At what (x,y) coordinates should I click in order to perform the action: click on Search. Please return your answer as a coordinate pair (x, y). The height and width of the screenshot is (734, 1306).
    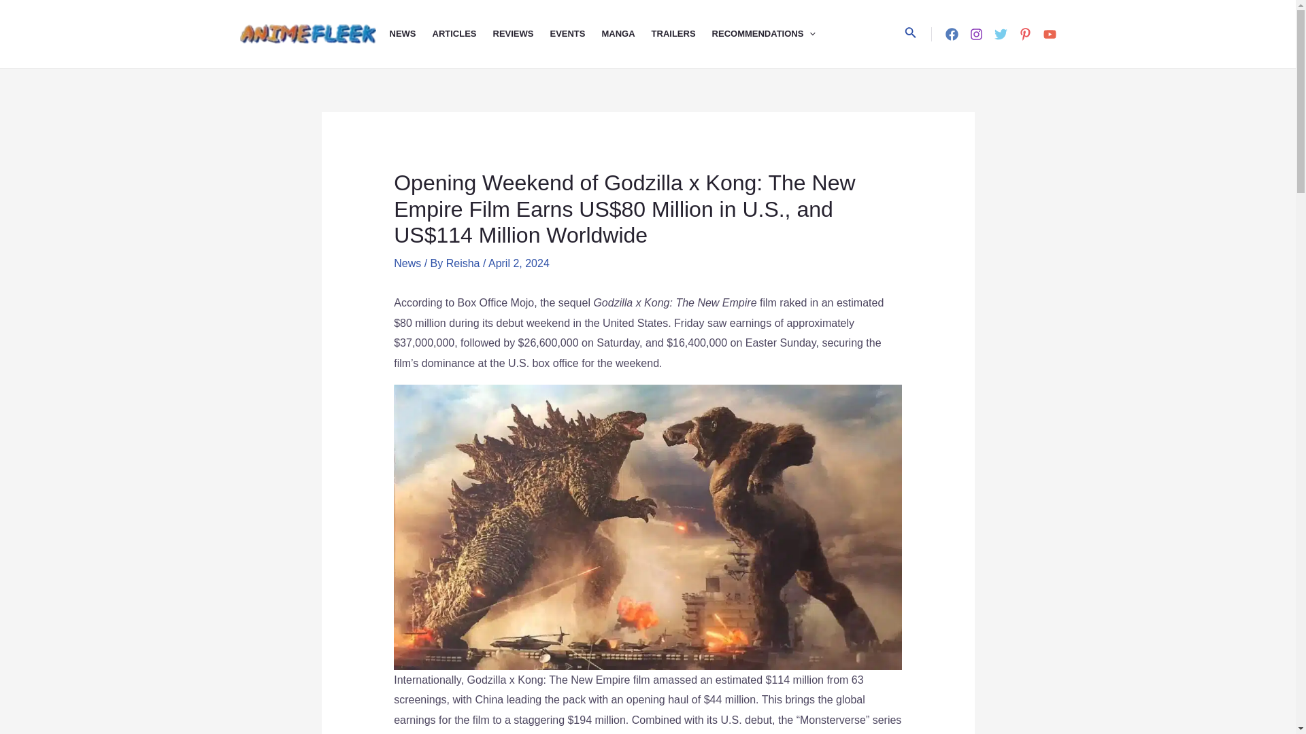
    Looking at the image, I should click on (910, 33).